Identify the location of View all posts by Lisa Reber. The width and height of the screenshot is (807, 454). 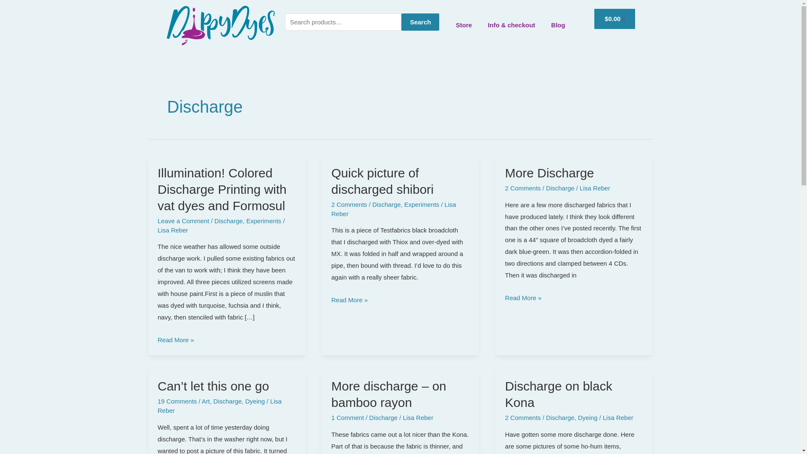
(418, 417).